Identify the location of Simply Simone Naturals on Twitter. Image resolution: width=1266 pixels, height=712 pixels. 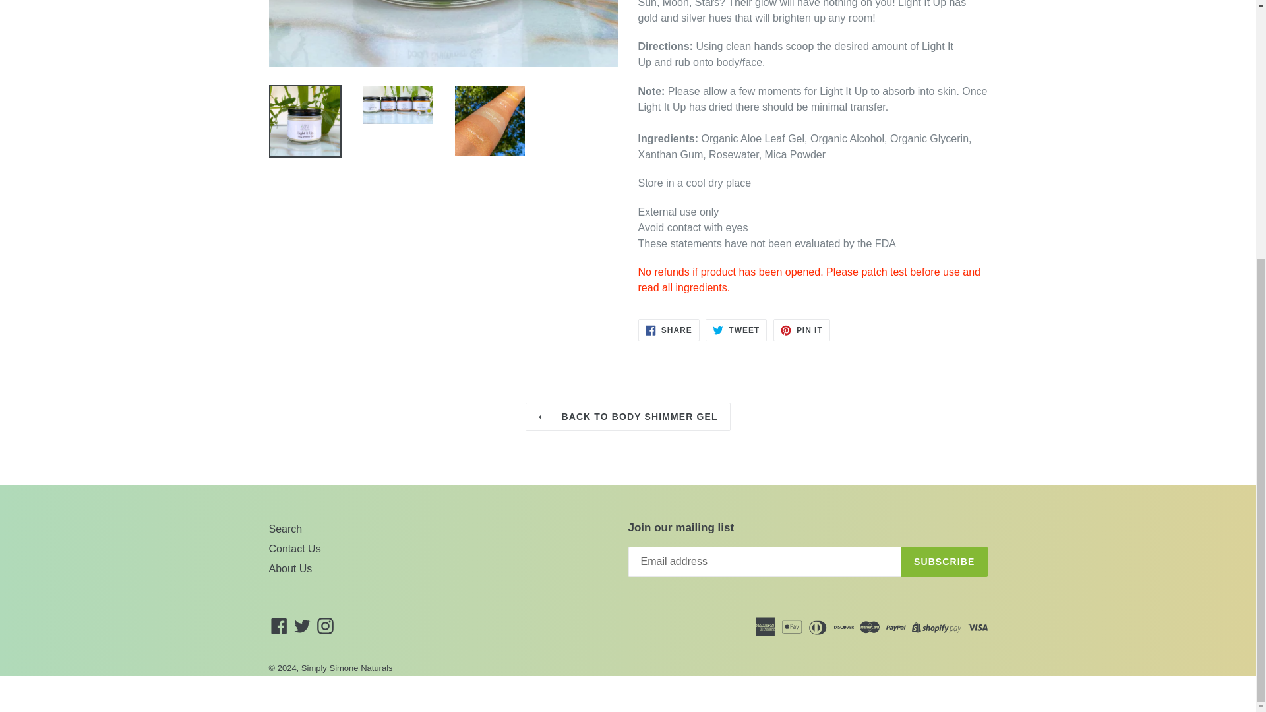
(302, 625).